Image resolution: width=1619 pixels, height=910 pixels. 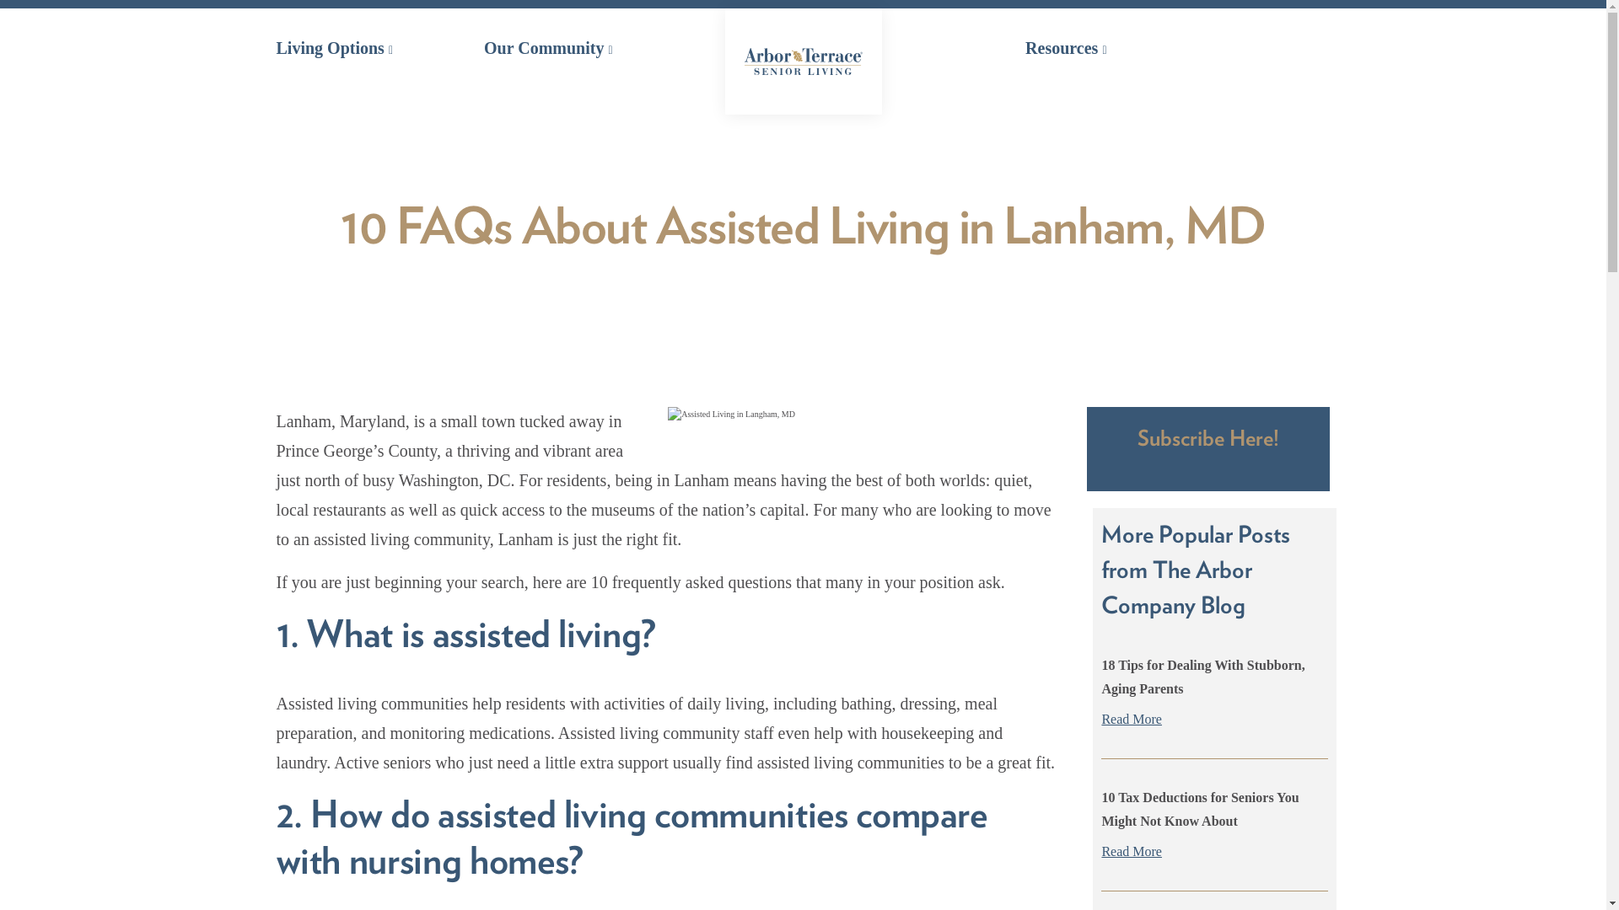 What do you see at coordinates (803, 318) in the screenshot?
I see `Scroll to next section` at bounding box center [803, 318].